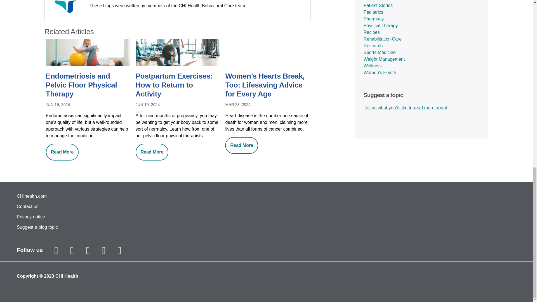 The image size is (537, 302). What do you see at coordinates (56, 251) in the screenshot?
I see `CHI Health Instagram page` at bounding box center [56, 251].